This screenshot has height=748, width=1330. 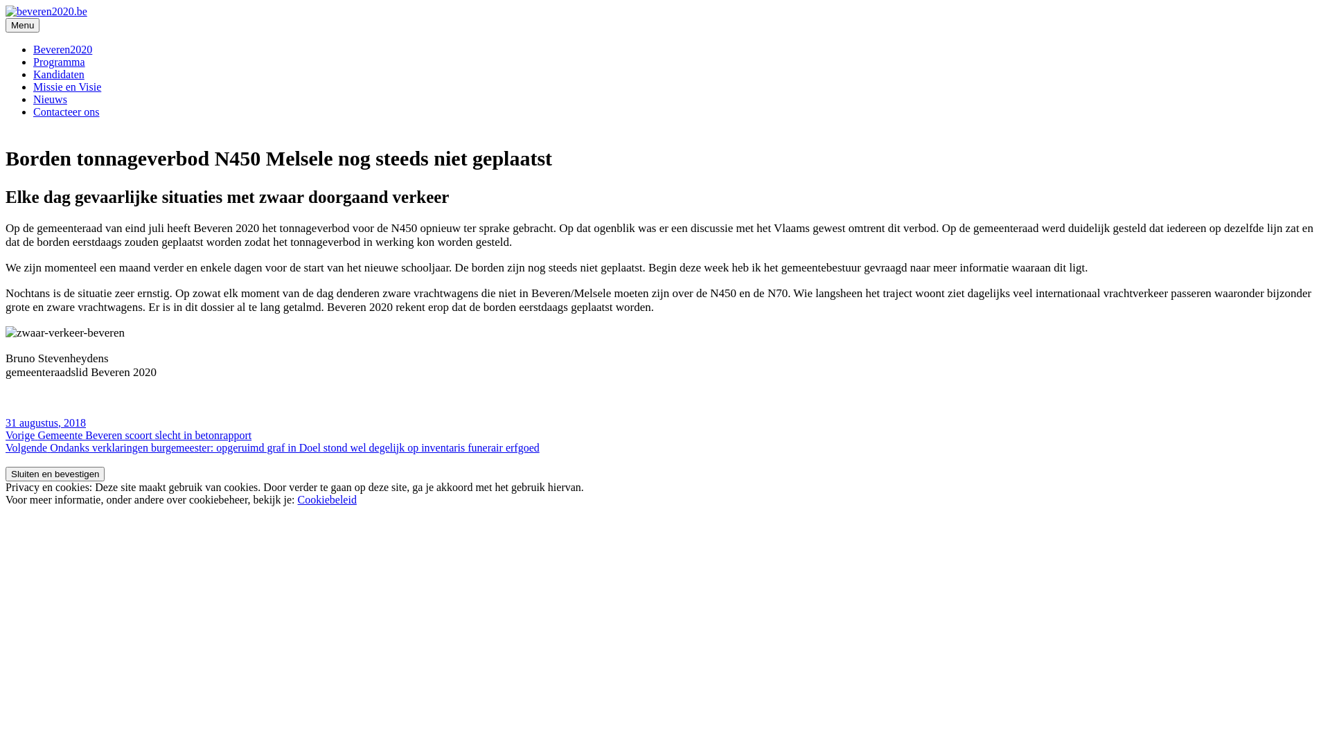 I want to click on Programma, so click(x=59, y=62).